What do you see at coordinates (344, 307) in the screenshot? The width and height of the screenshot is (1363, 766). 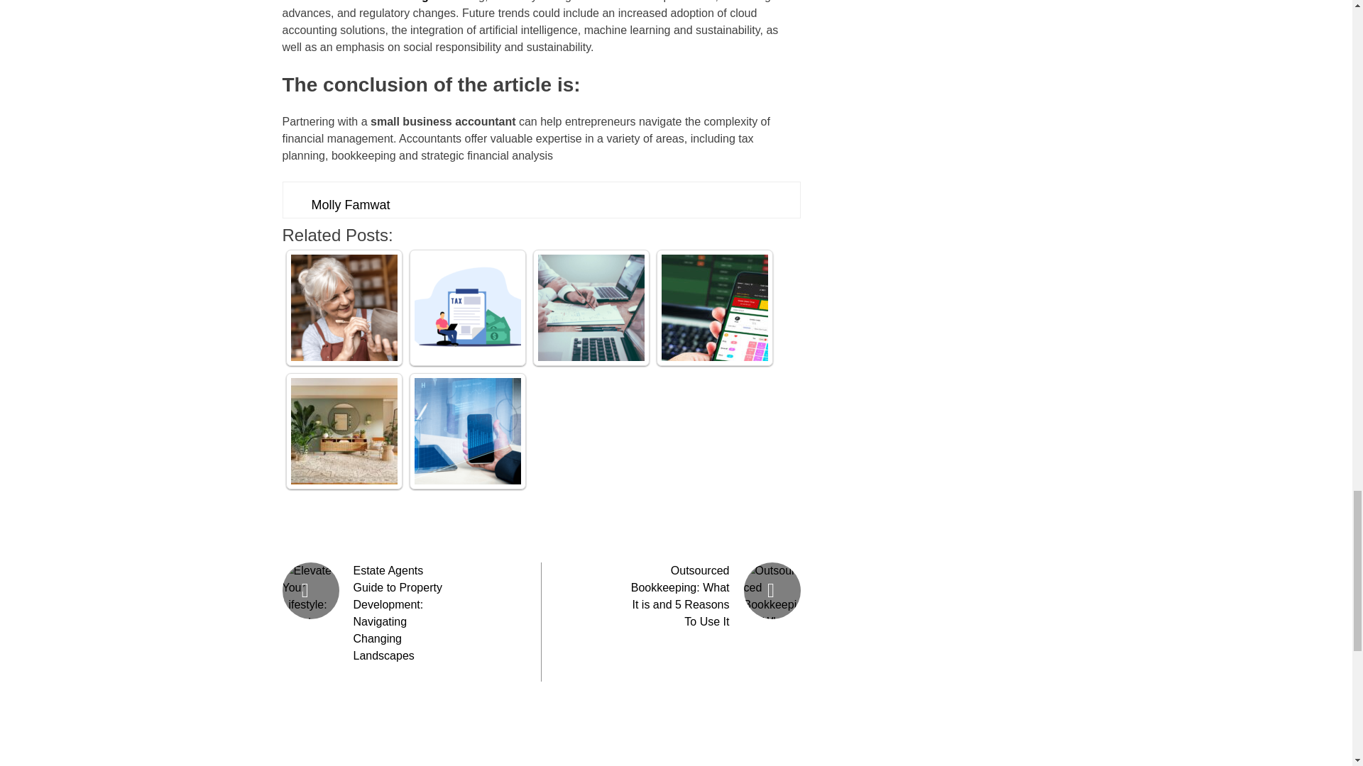 I see `6 Relaxing Hobbies for Small Business Owners` at bounding box center [344, 307].